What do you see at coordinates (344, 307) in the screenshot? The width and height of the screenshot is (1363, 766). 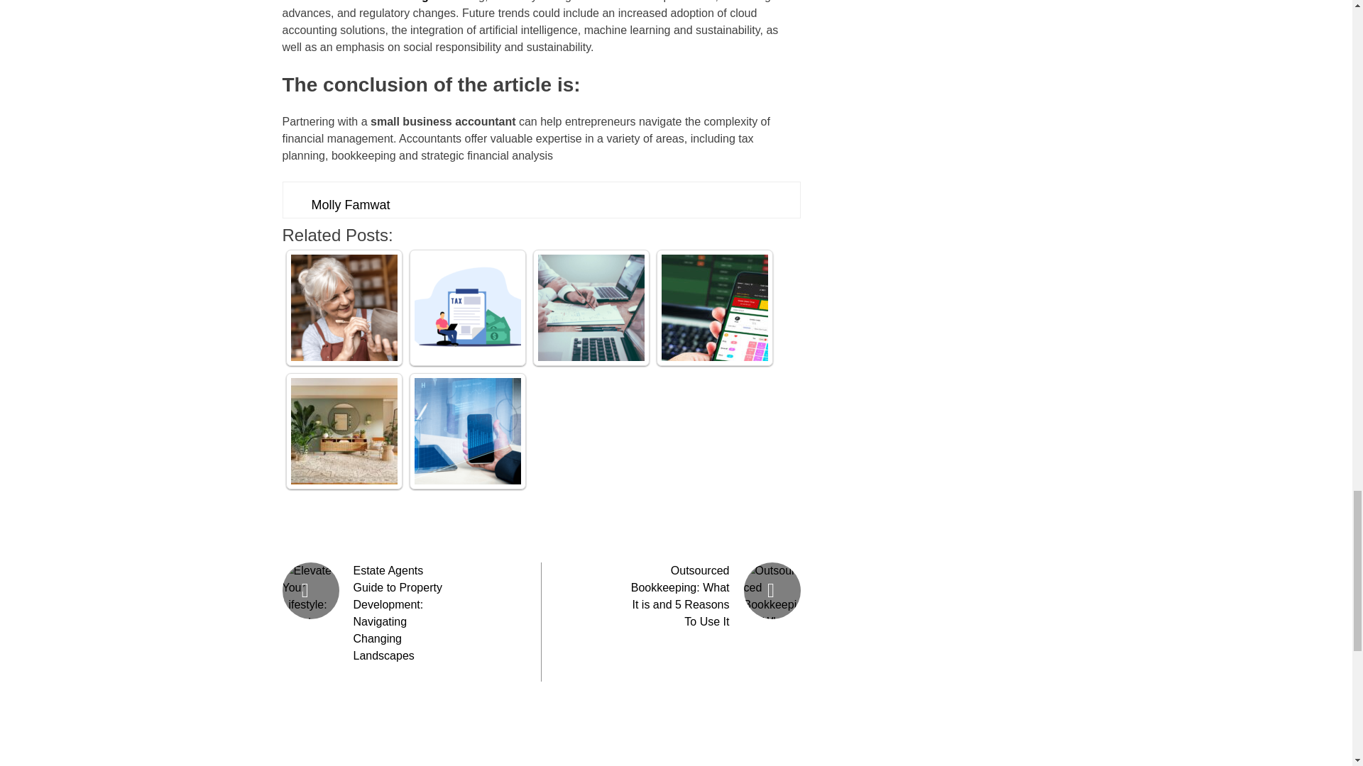 I see `6 Relaxing Hobbies for Small Business Owners` at bounding box center [344, 307].